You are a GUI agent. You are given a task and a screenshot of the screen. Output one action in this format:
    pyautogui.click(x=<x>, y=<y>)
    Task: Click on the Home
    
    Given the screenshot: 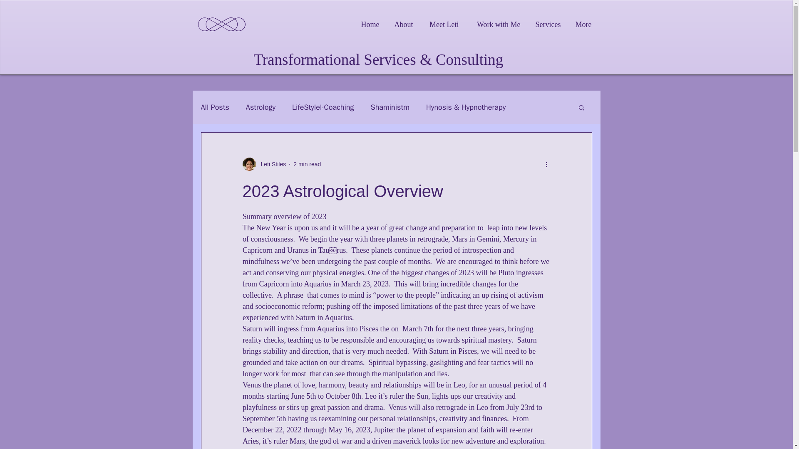 What is the action you would take?
    pyautogui.click(x=369, y=24)
    